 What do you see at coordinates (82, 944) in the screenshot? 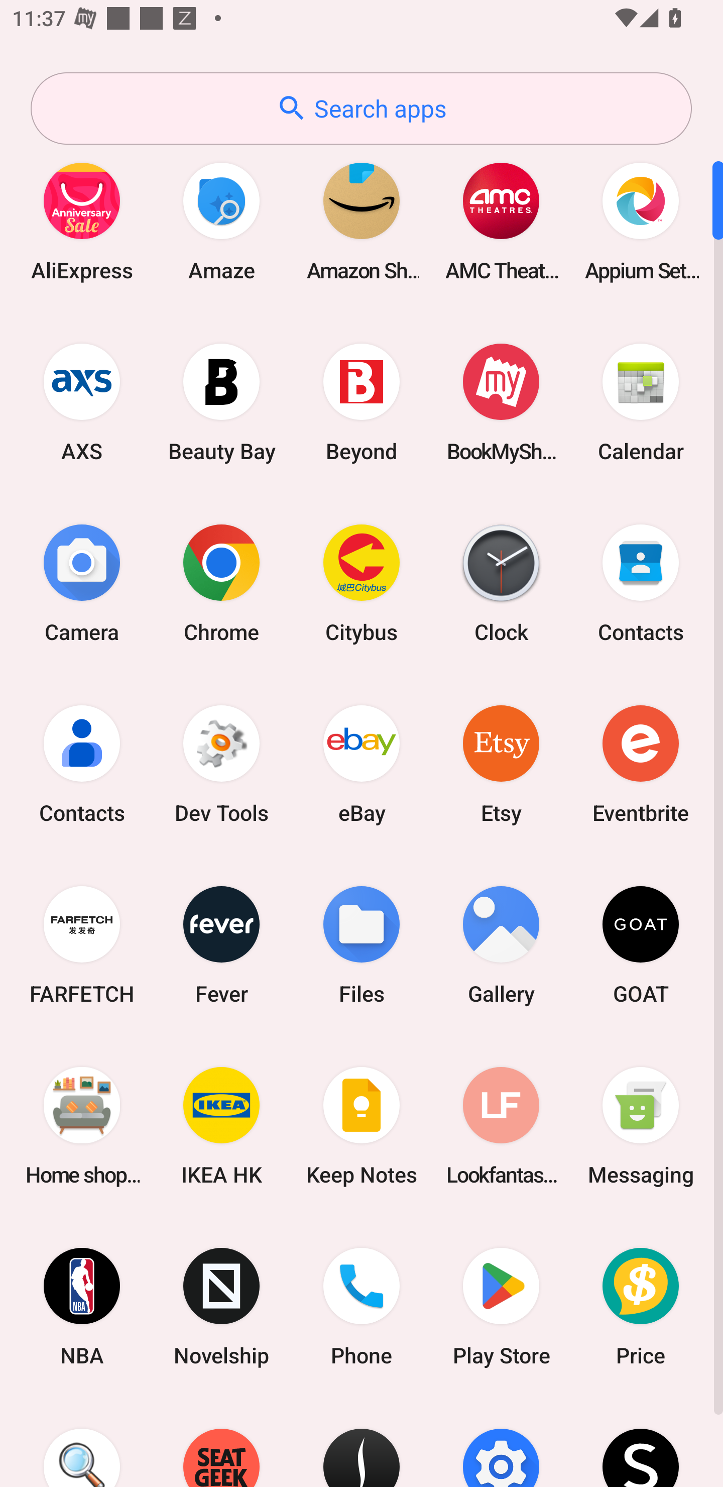
I see `FARFETCH` at bounding box center [82, 944].